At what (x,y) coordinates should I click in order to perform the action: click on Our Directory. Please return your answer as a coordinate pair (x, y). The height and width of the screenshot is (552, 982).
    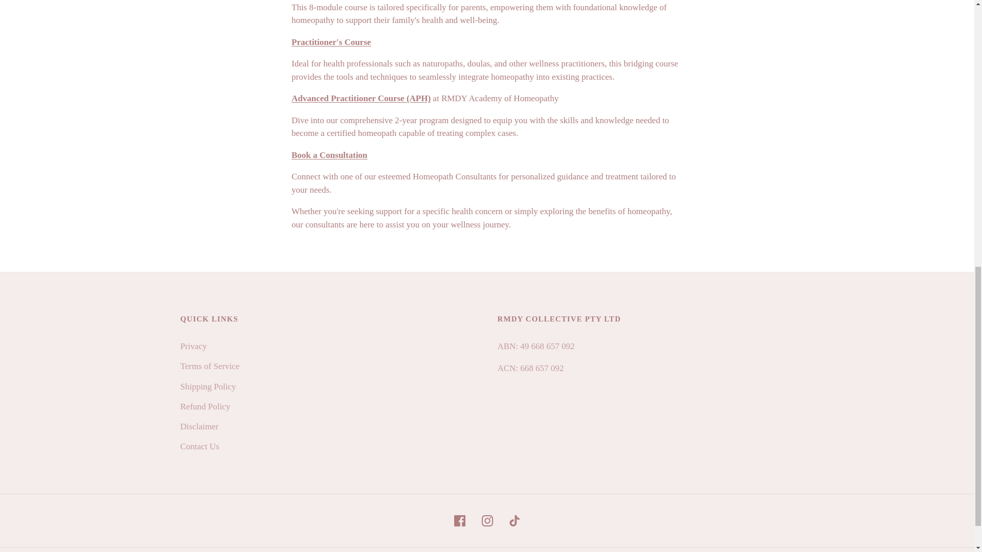
    Looking at the image, I should click on (329, 155).